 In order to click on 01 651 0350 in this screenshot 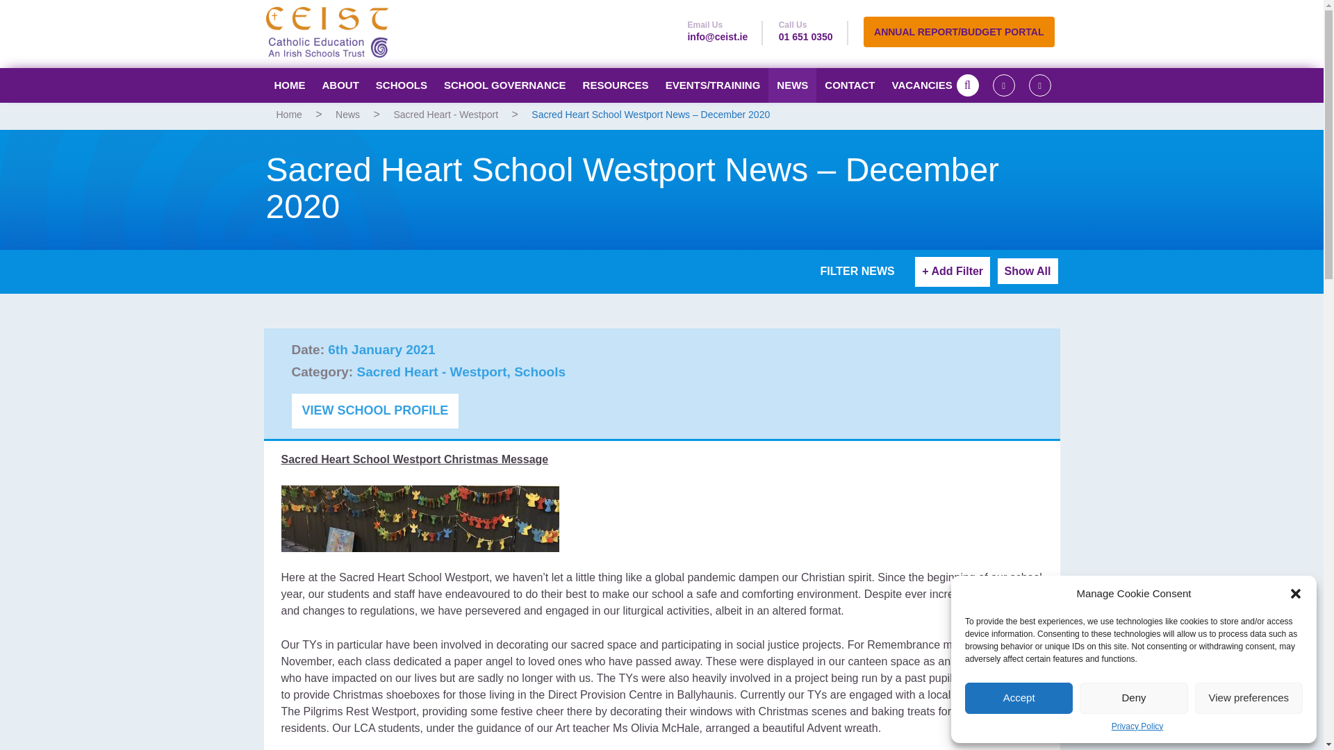, I will do `click(806, 36)`.